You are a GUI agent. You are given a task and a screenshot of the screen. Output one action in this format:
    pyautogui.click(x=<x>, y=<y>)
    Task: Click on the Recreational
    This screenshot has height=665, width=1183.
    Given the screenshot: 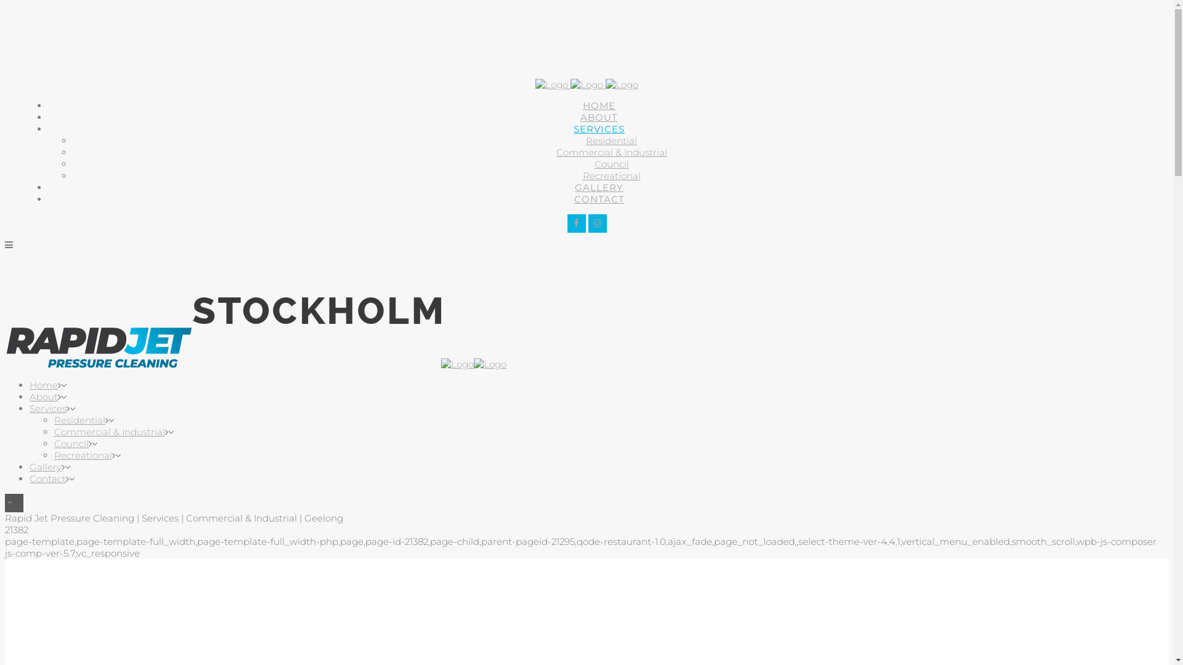 What is the action you would take?
    pyautogui.click(x=83, y=456)
    